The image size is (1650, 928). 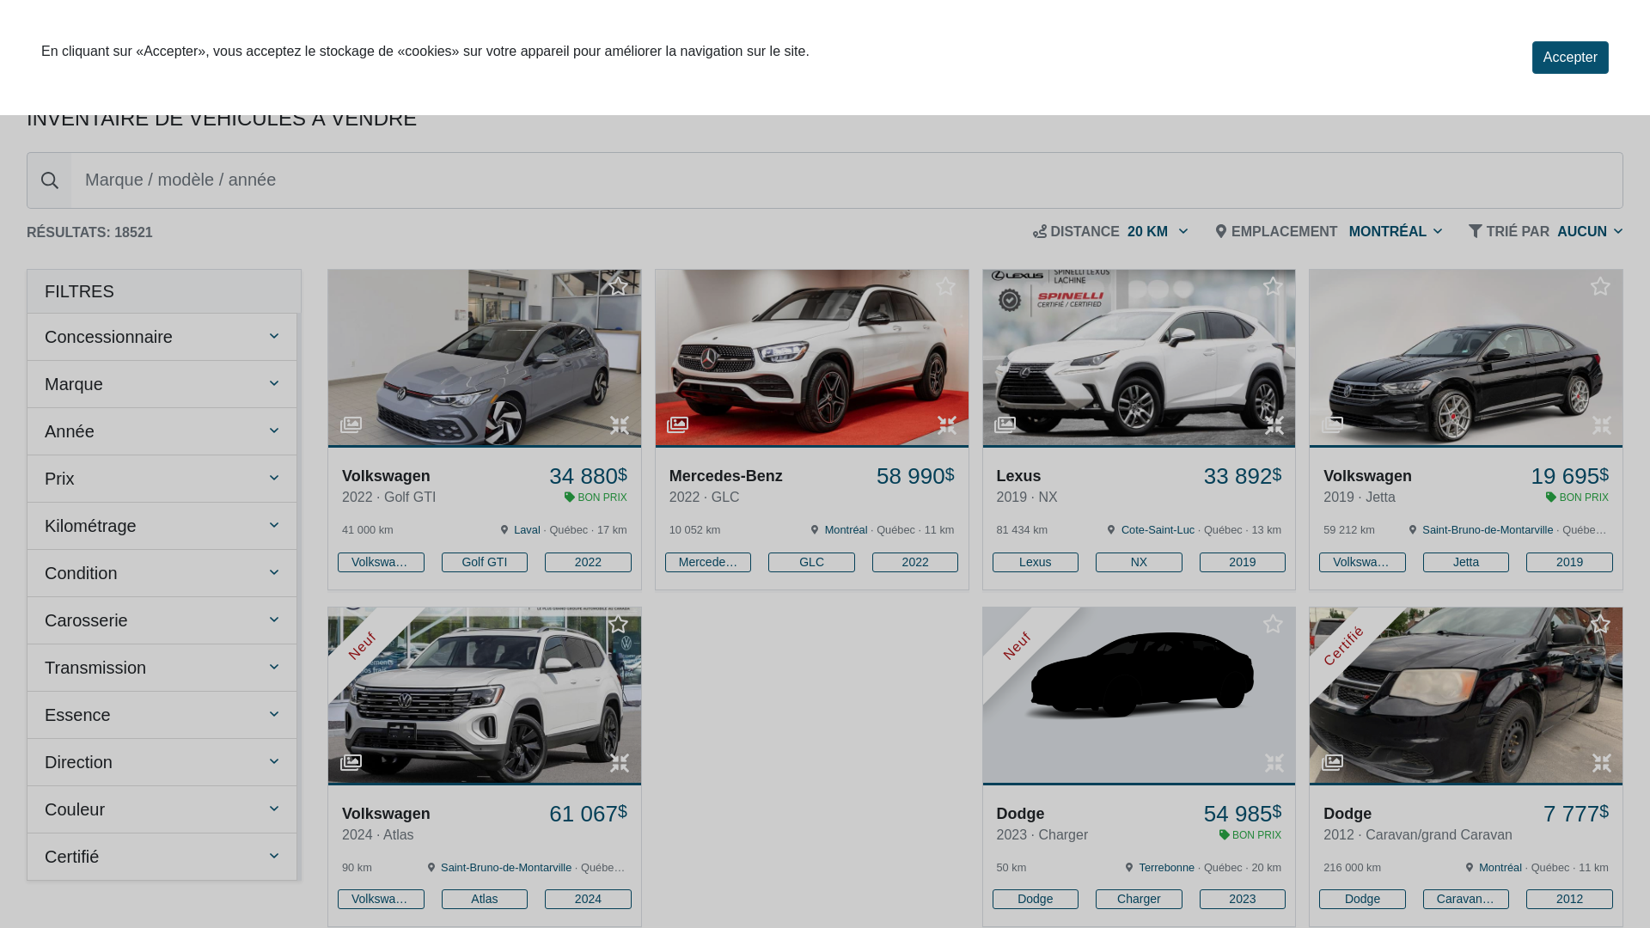 I want to click on Dodge, so click(x=1363, y=899).